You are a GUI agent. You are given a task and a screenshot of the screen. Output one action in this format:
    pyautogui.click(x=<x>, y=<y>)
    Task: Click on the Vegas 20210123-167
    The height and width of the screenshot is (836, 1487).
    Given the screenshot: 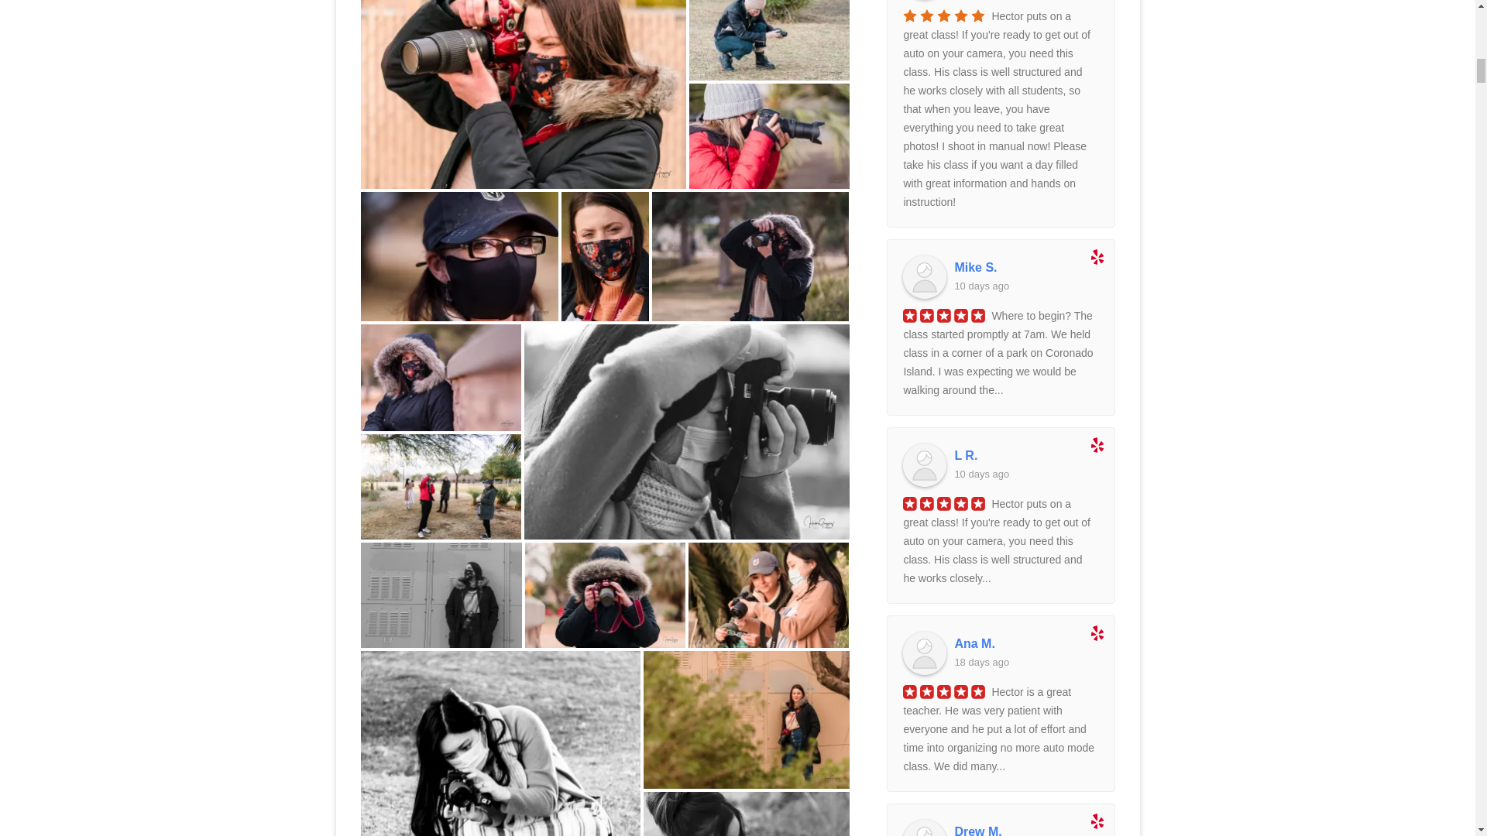 What is the action you would take?
    pyautogui.click(x=769, y=40)
    